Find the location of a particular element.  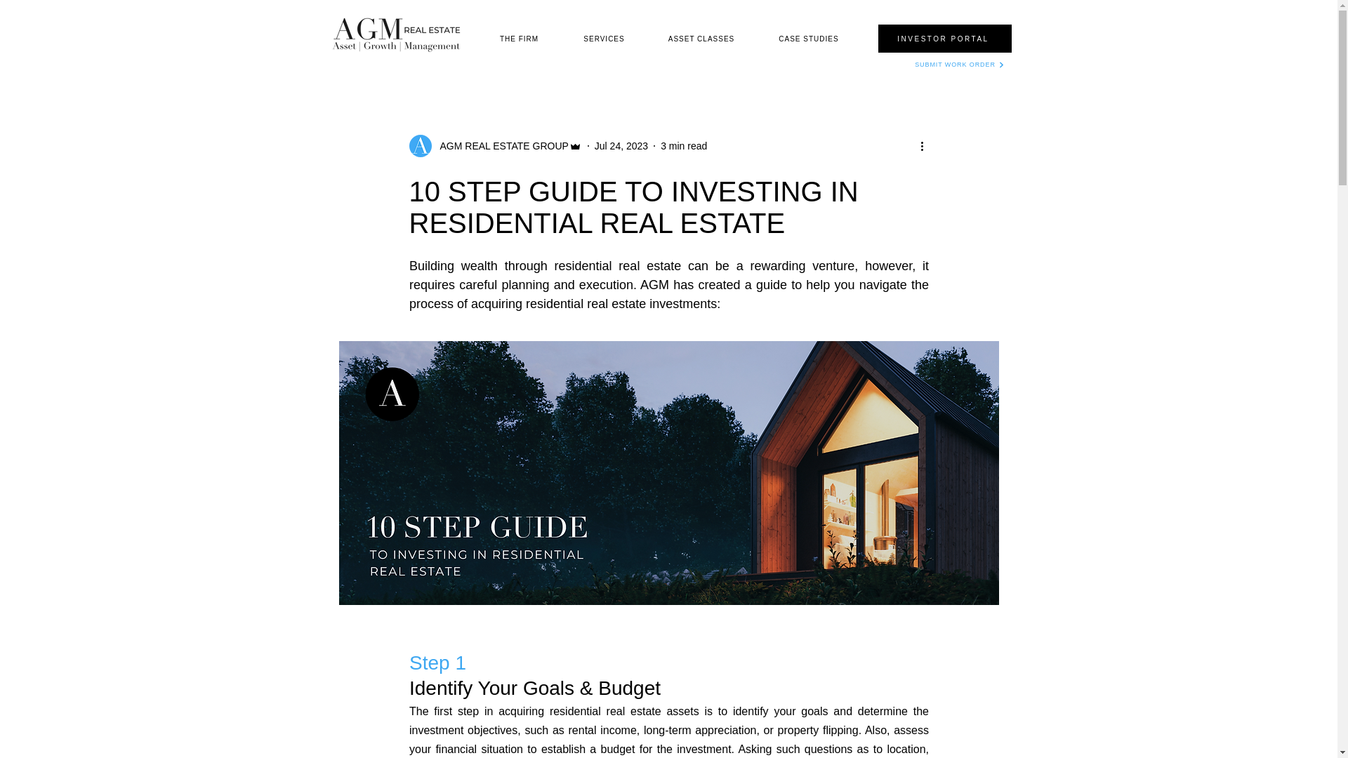

INVESTOR PORTAL is located at coordinates (944, 38).